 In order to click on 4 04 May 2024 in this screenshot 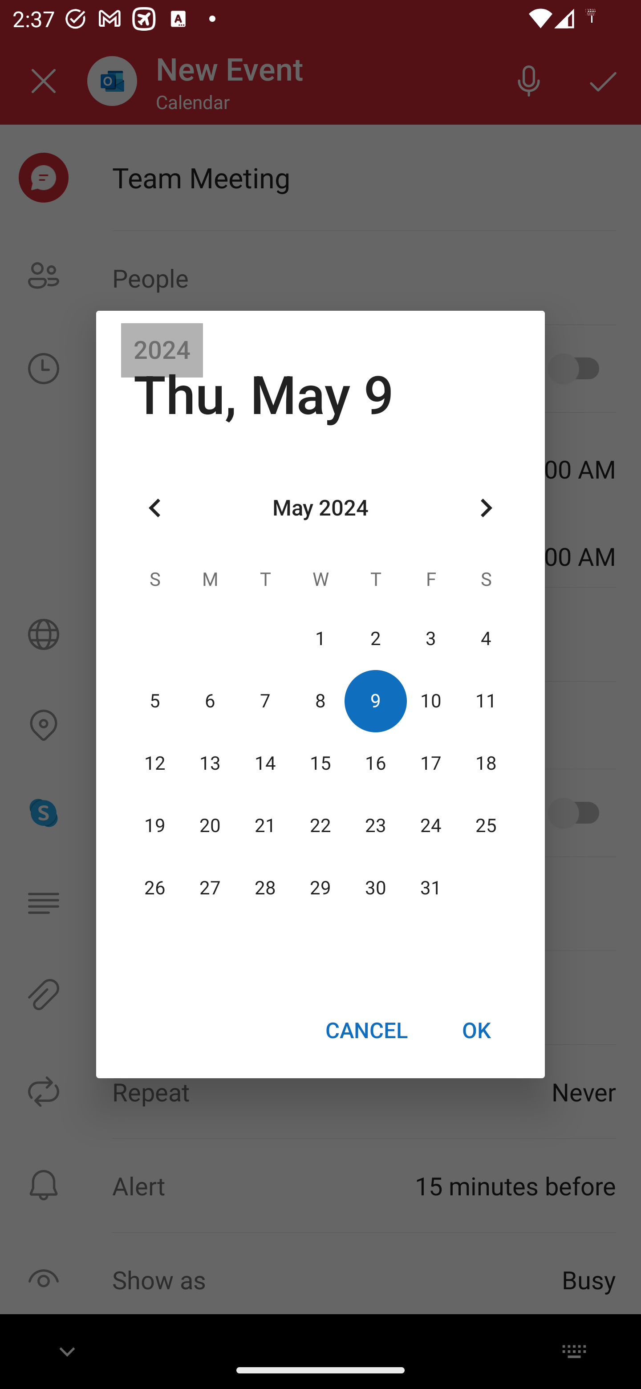, I will do `click(486, 638)`.